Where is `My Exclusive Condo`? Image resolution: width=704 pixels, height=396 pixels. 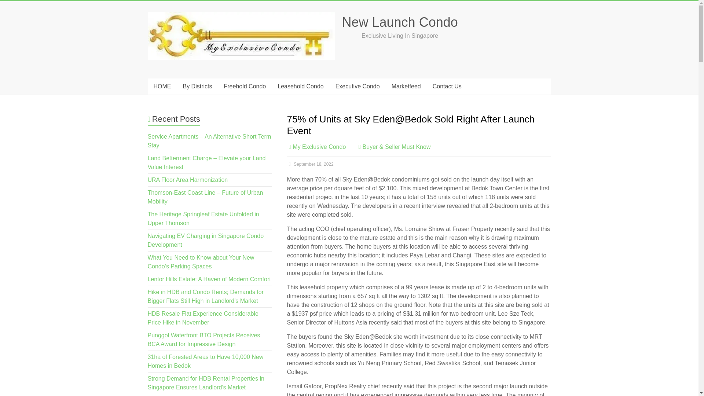 My Exclusive Condo is located at coordinates (319, 147).